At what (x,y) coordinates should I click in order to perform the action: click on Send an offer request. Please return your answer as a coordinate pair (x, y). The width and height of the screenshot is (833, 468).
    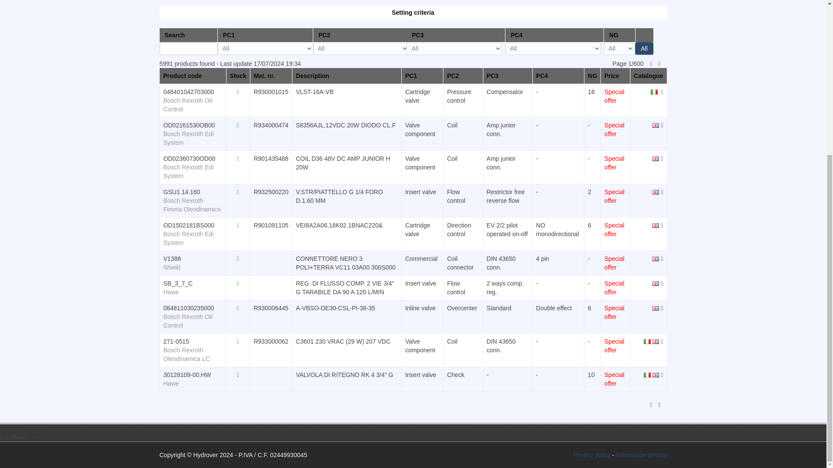
    Looking at the image, I should click on (662, 158).